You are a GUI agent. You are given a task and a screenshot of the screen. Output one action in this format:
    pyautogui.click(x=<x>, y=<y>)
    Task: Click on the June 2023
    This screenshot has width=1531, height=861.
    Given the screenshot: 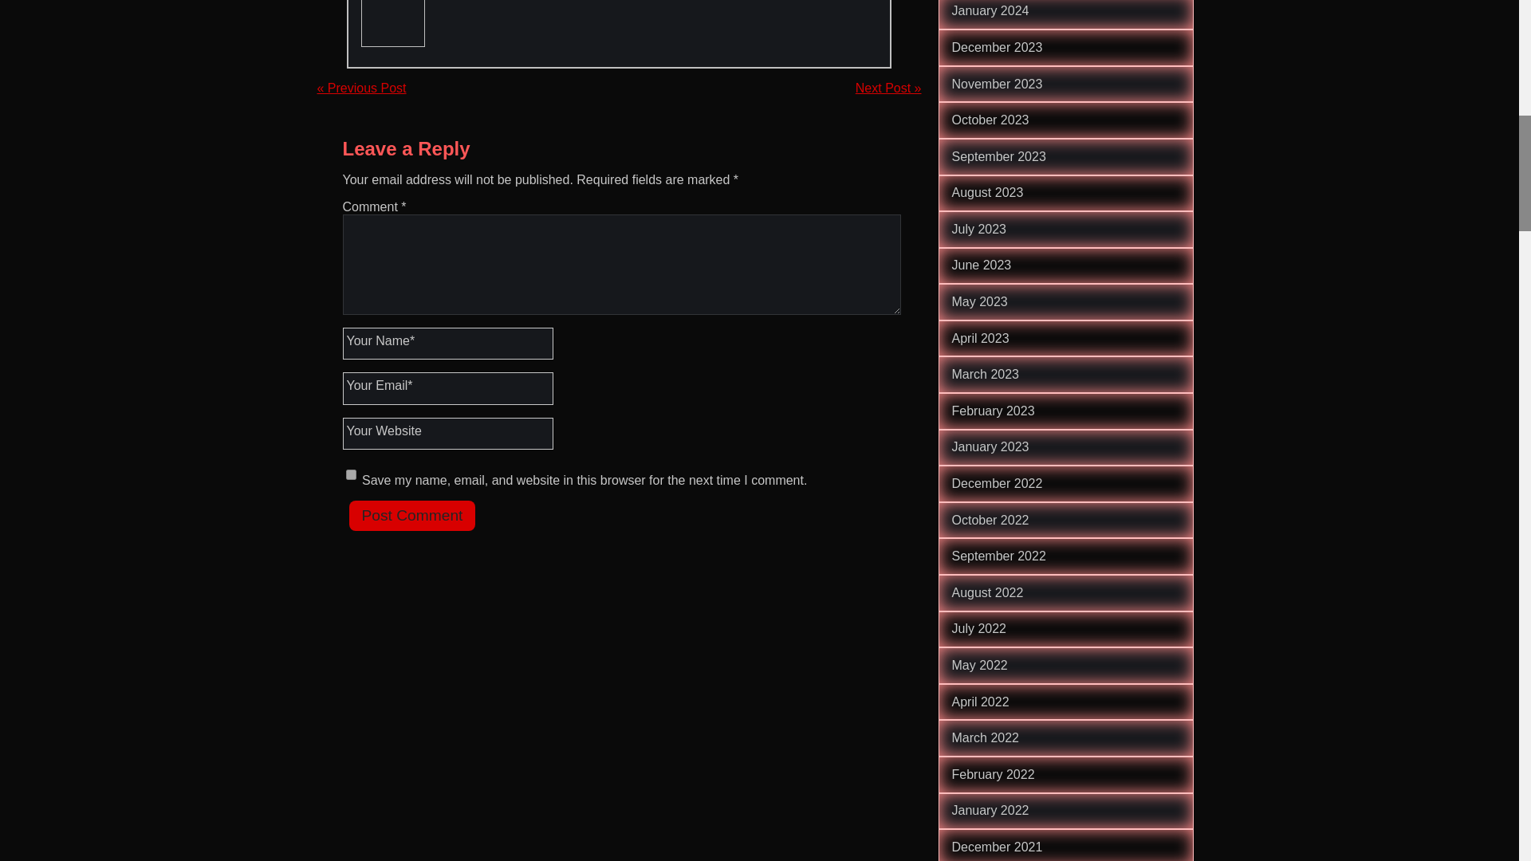 What is the action you would take?
    pyautogui.click(x=982, y=265)
    